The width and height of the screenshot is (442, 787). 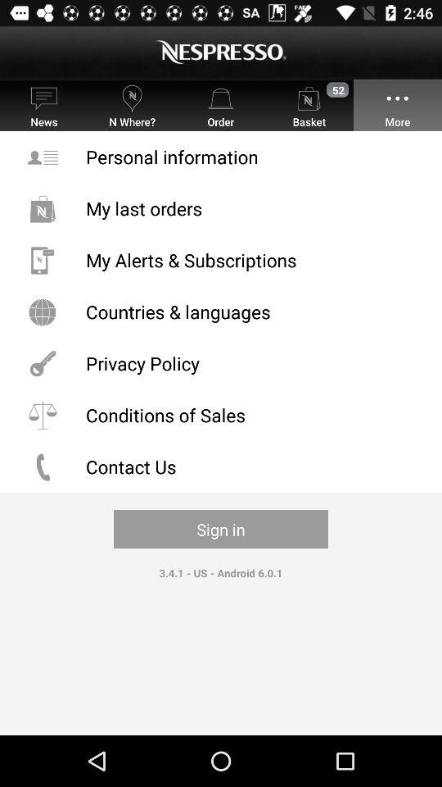 I want to click on jump until my last orders, so click(x=221, y=208).